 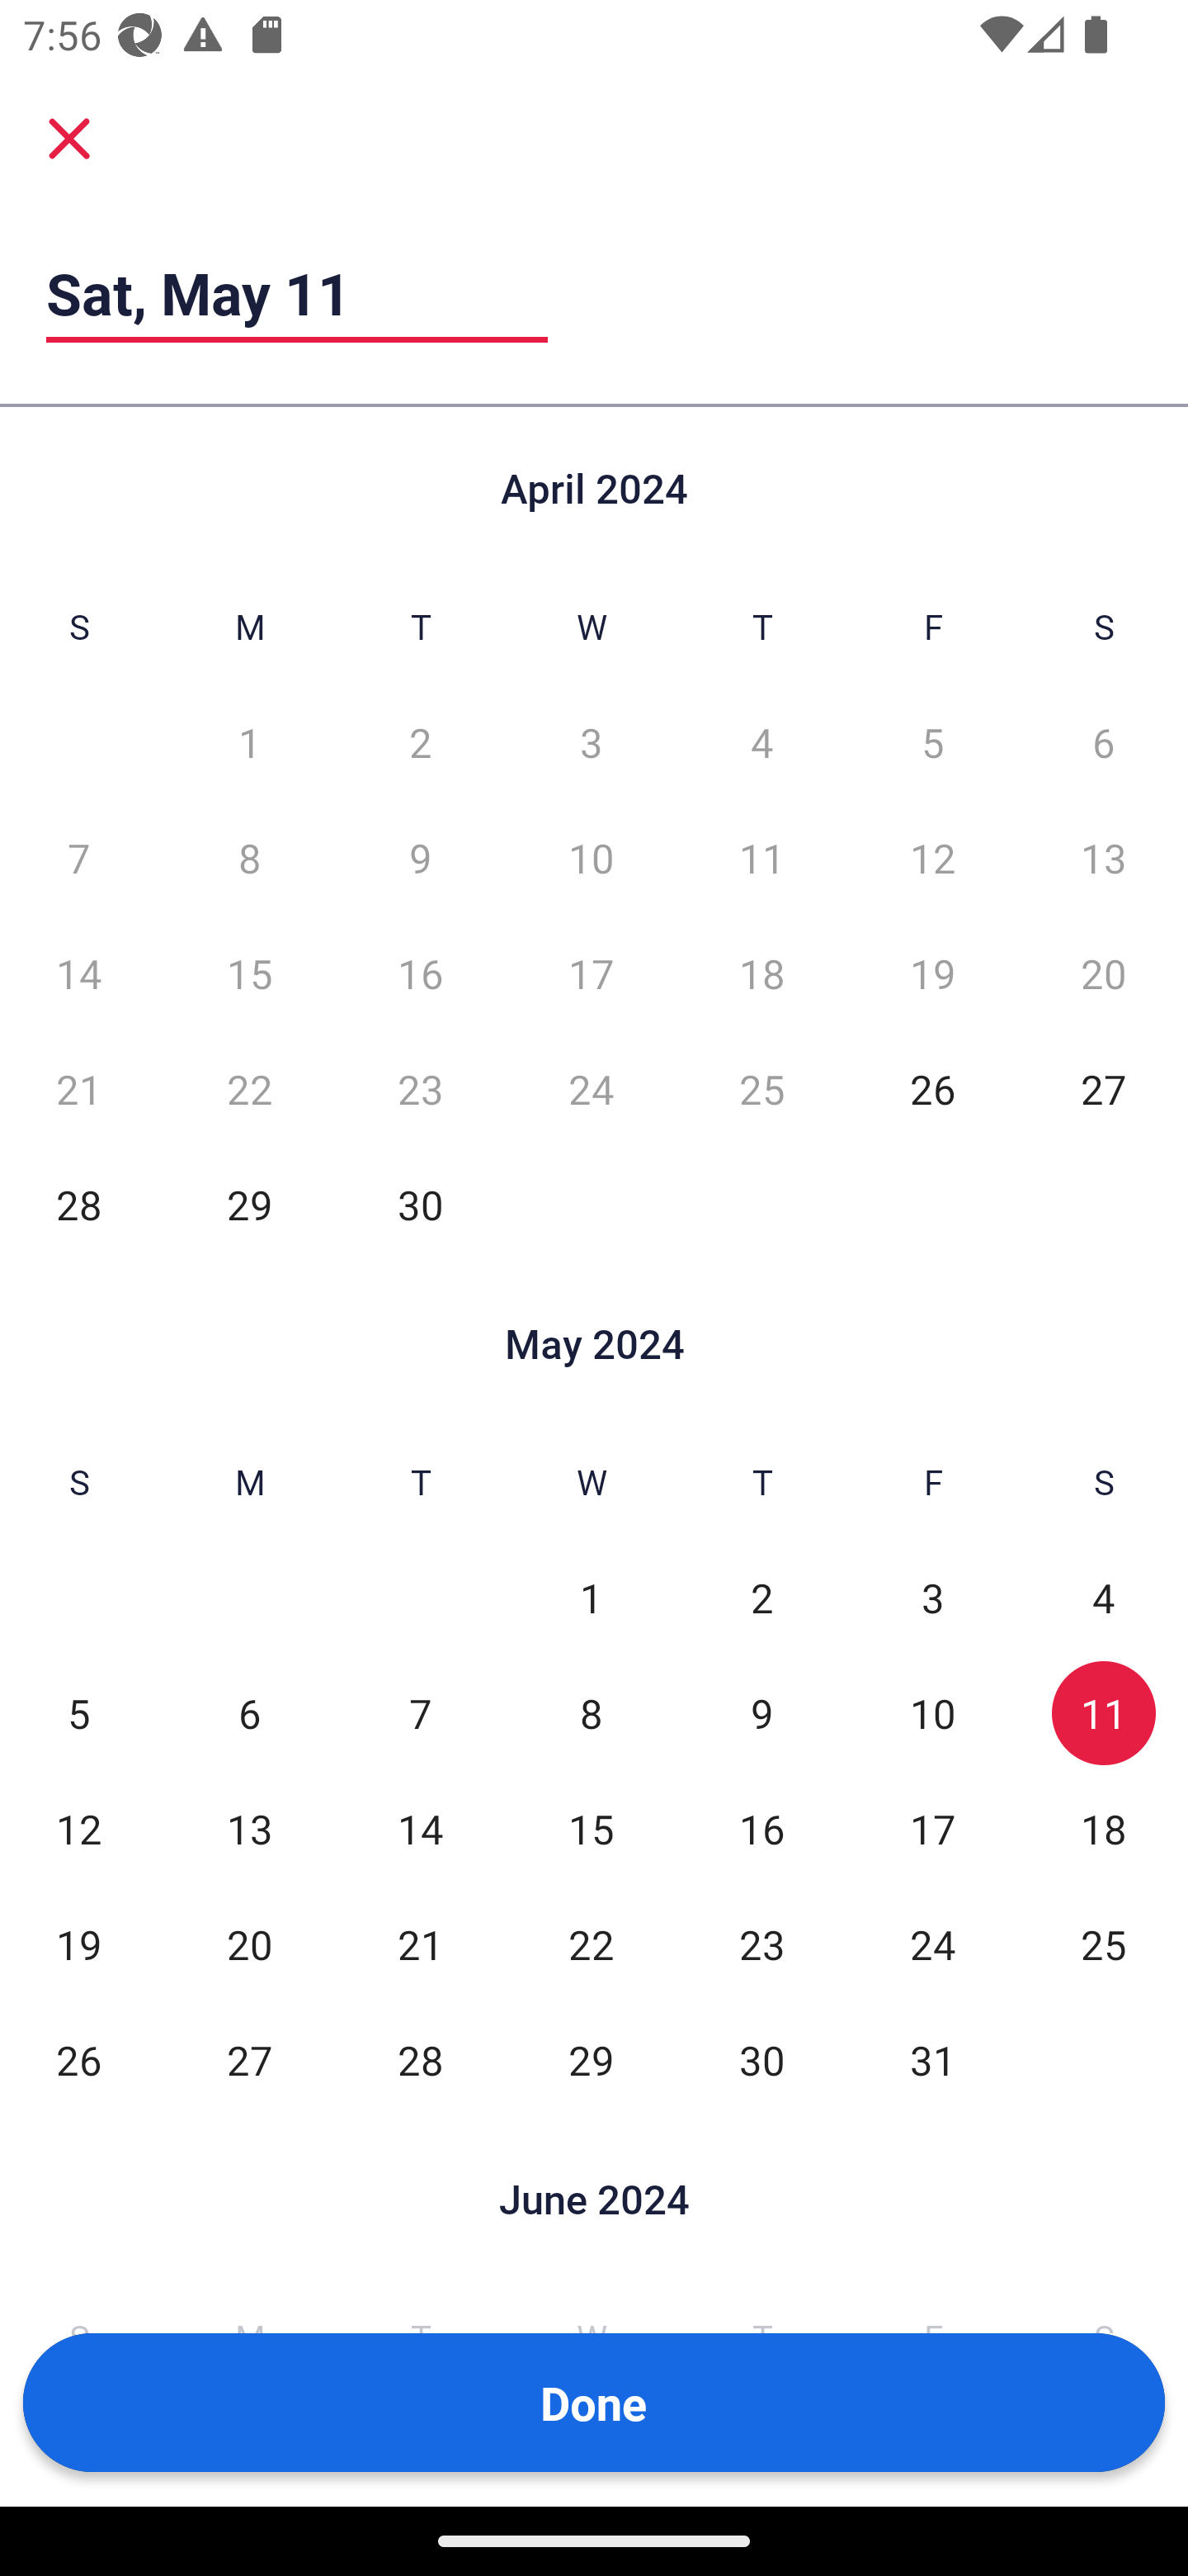 What do you see at coordinates (932, 1714) in the screenshot?
I see `10 Fri, May 10, Not Selected` at bounding box center [932, 1714].